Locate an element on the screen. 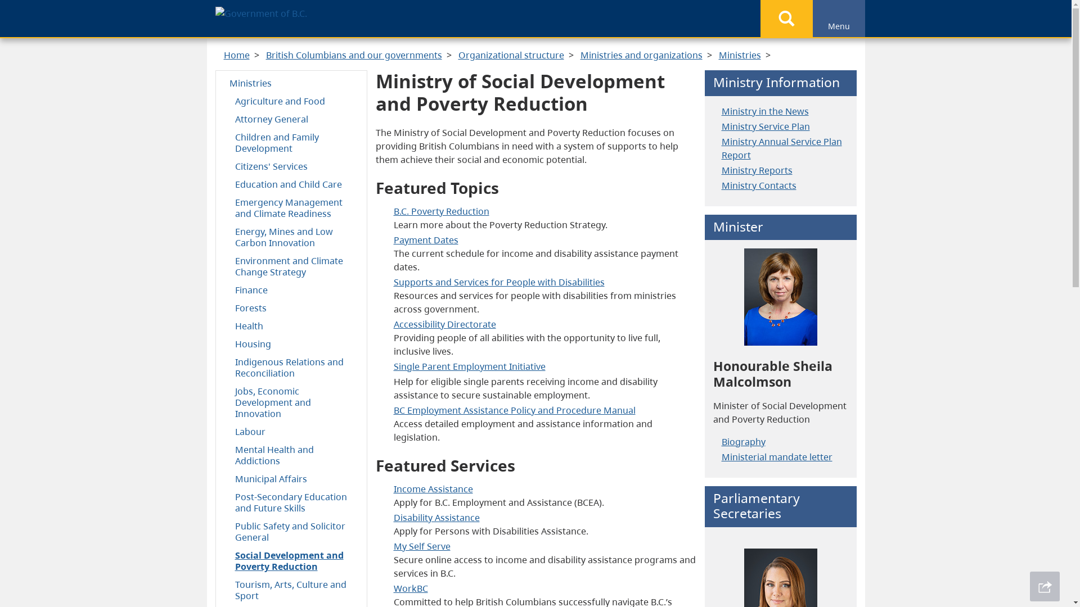 The height and width of the screenshot is (607, 1080). Directorate is located at coordinates (471, 324).